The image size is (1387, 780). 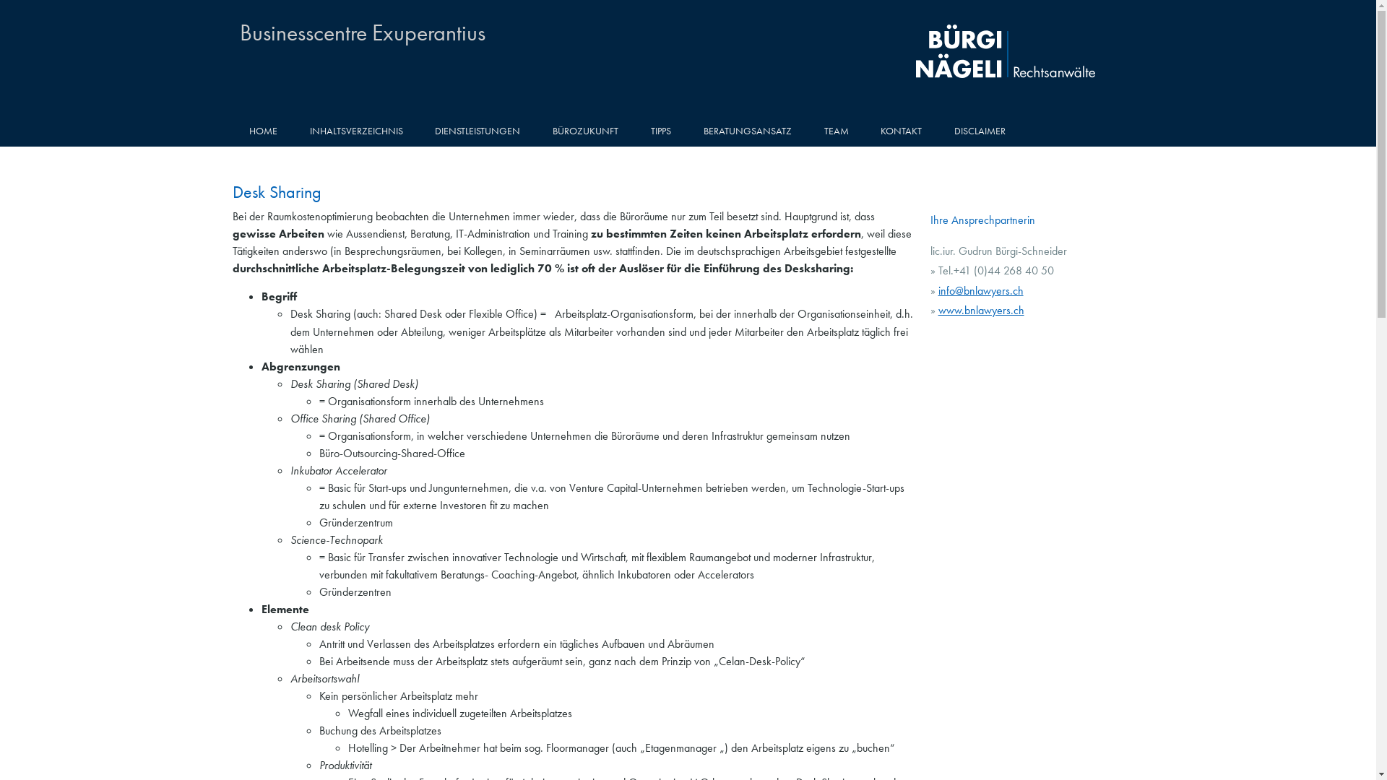 What do you see at coordinates (902, 131) in the screenshot?
I see `KONTAKT` at bounding box center [902, 131].